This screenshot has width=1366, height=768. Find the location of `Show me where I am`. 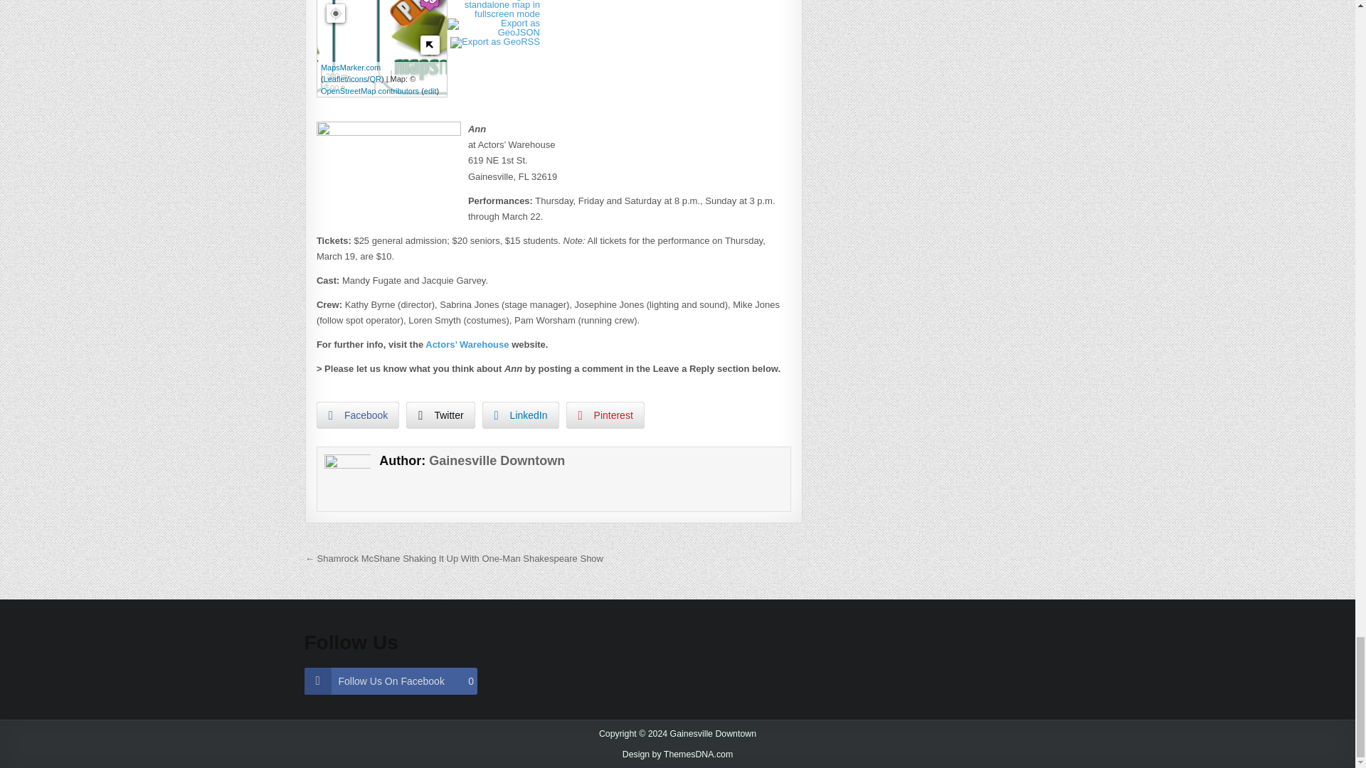

Show me where I am is located at coordinates (336, 14).